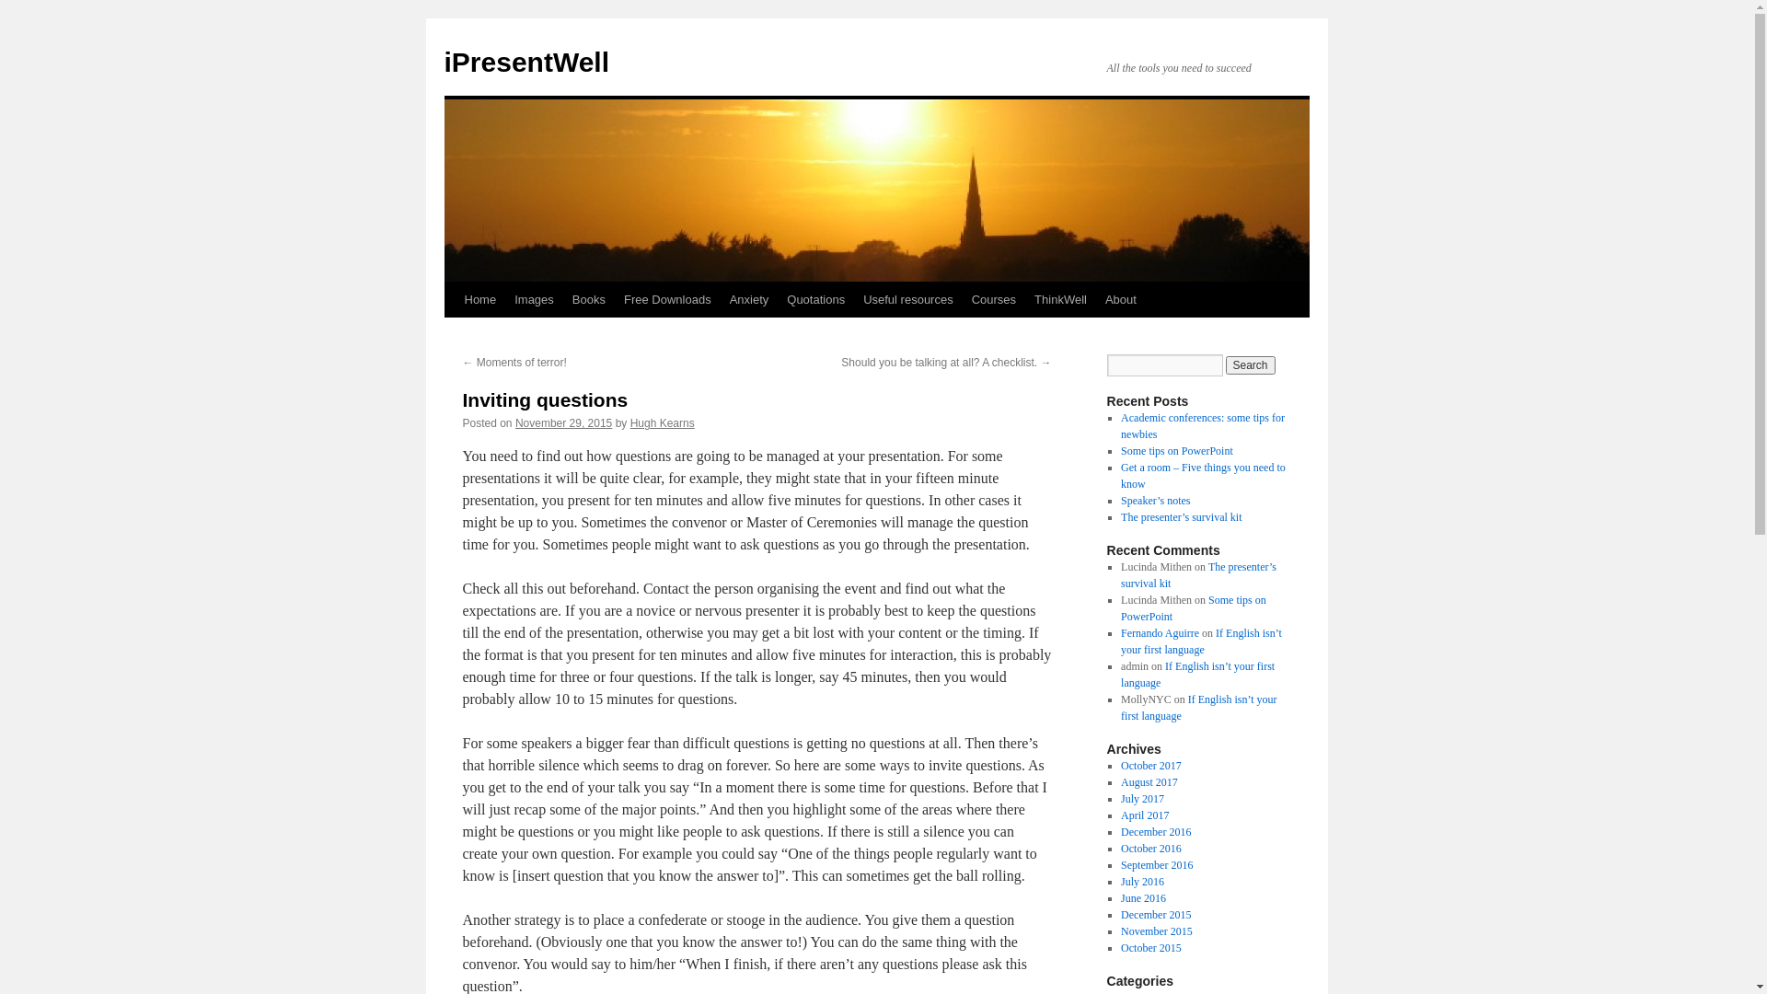  What do you see at coordinates (1157, 865) in the screenshot?
I see `September 2016` at bounding box center [1157, 865].